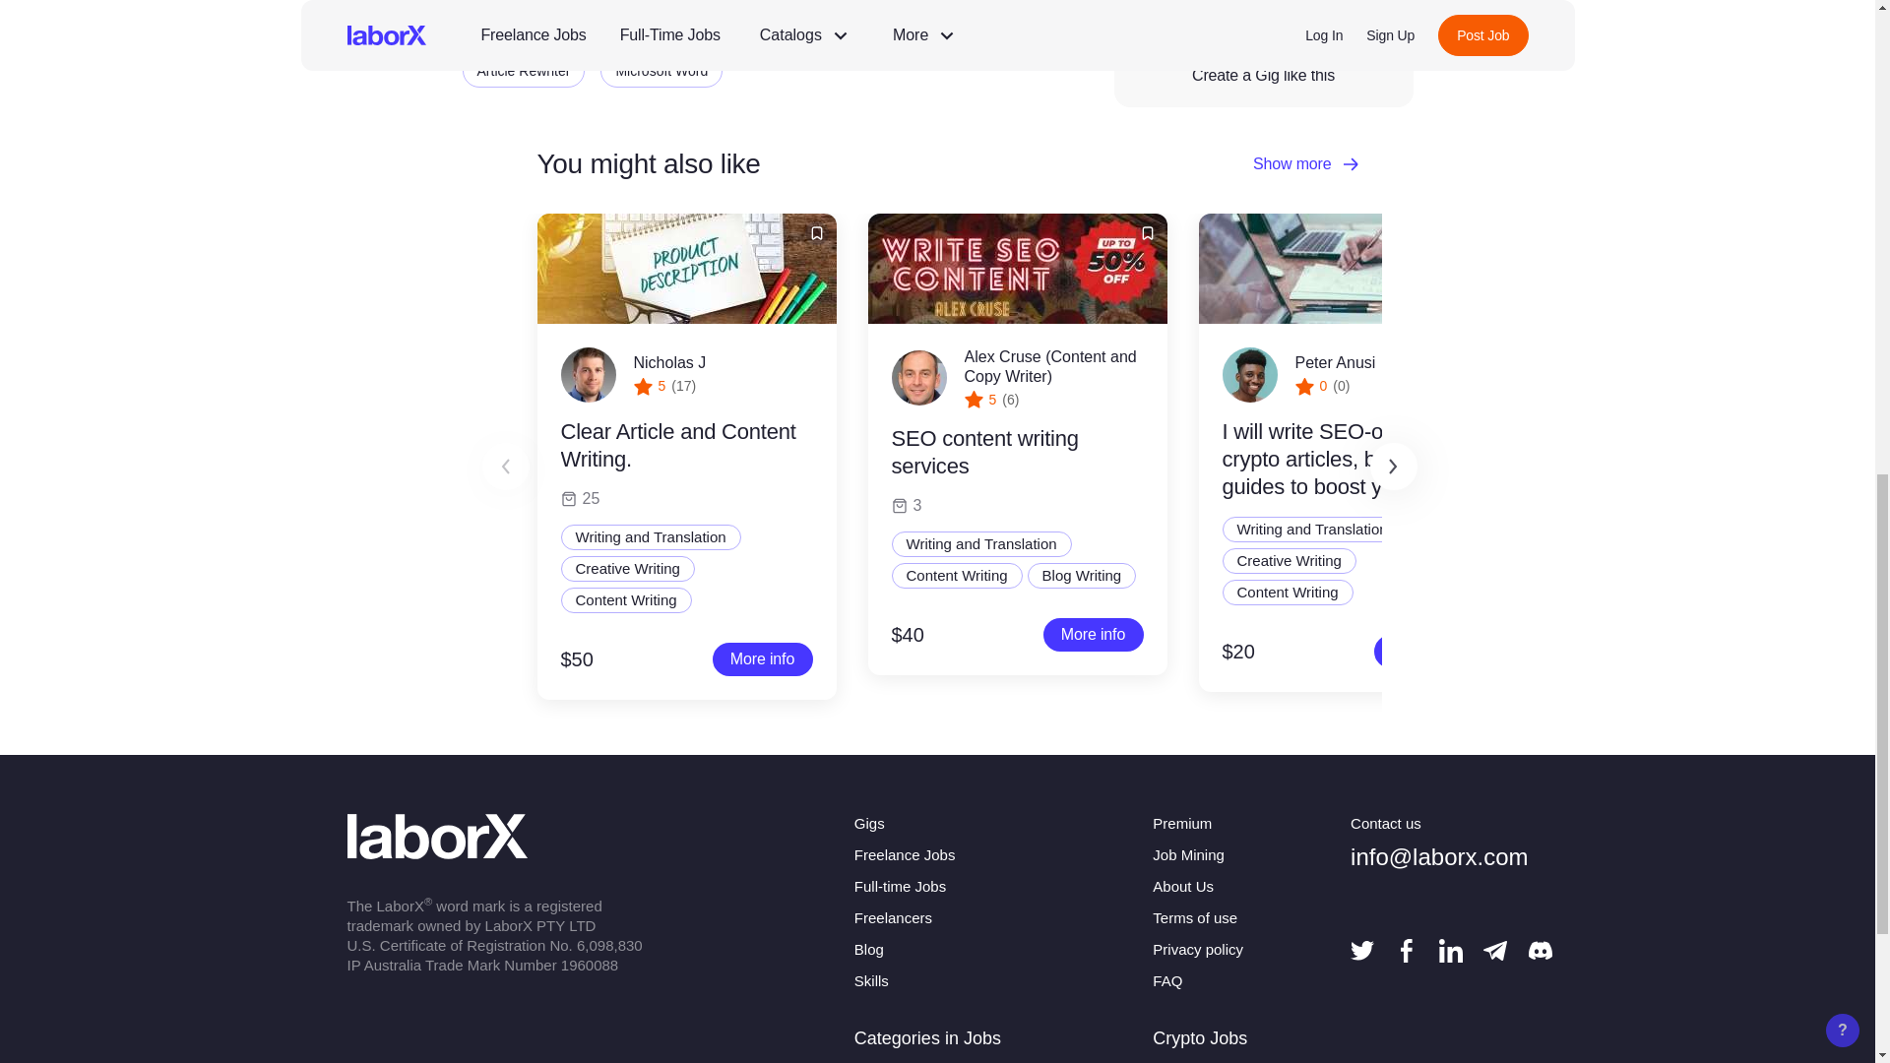 The height and width of the screenshot is (1063, 1890). Describe the element at coordinates (943, 31) in the screenshot. I see `Research Writing` at that location.